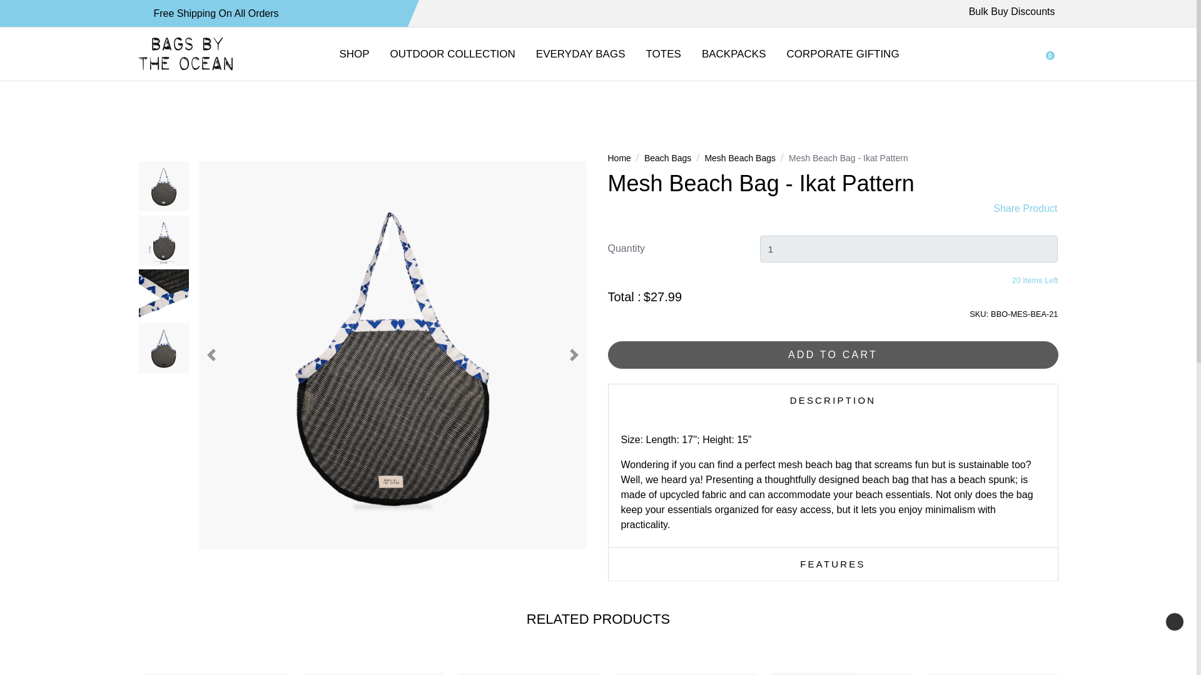 The image size is (1201, 675). I want to click on Free Shipping On All Orders, so click(216, 13).